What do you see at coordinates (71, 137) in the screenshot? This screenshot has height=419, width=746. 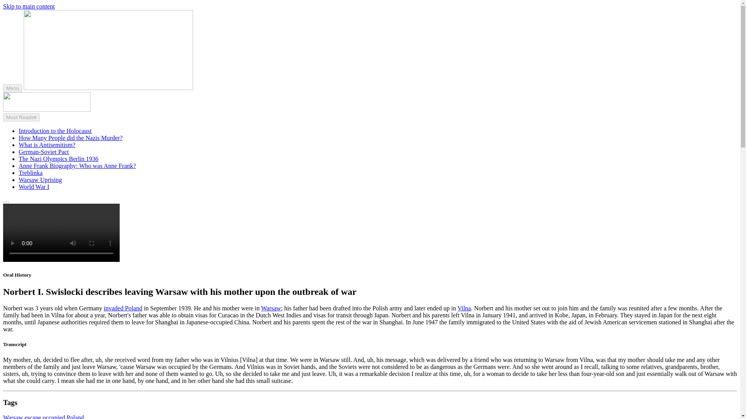 I see `How Many People did the Nazis Murder?` at bounding box center [71, 137].